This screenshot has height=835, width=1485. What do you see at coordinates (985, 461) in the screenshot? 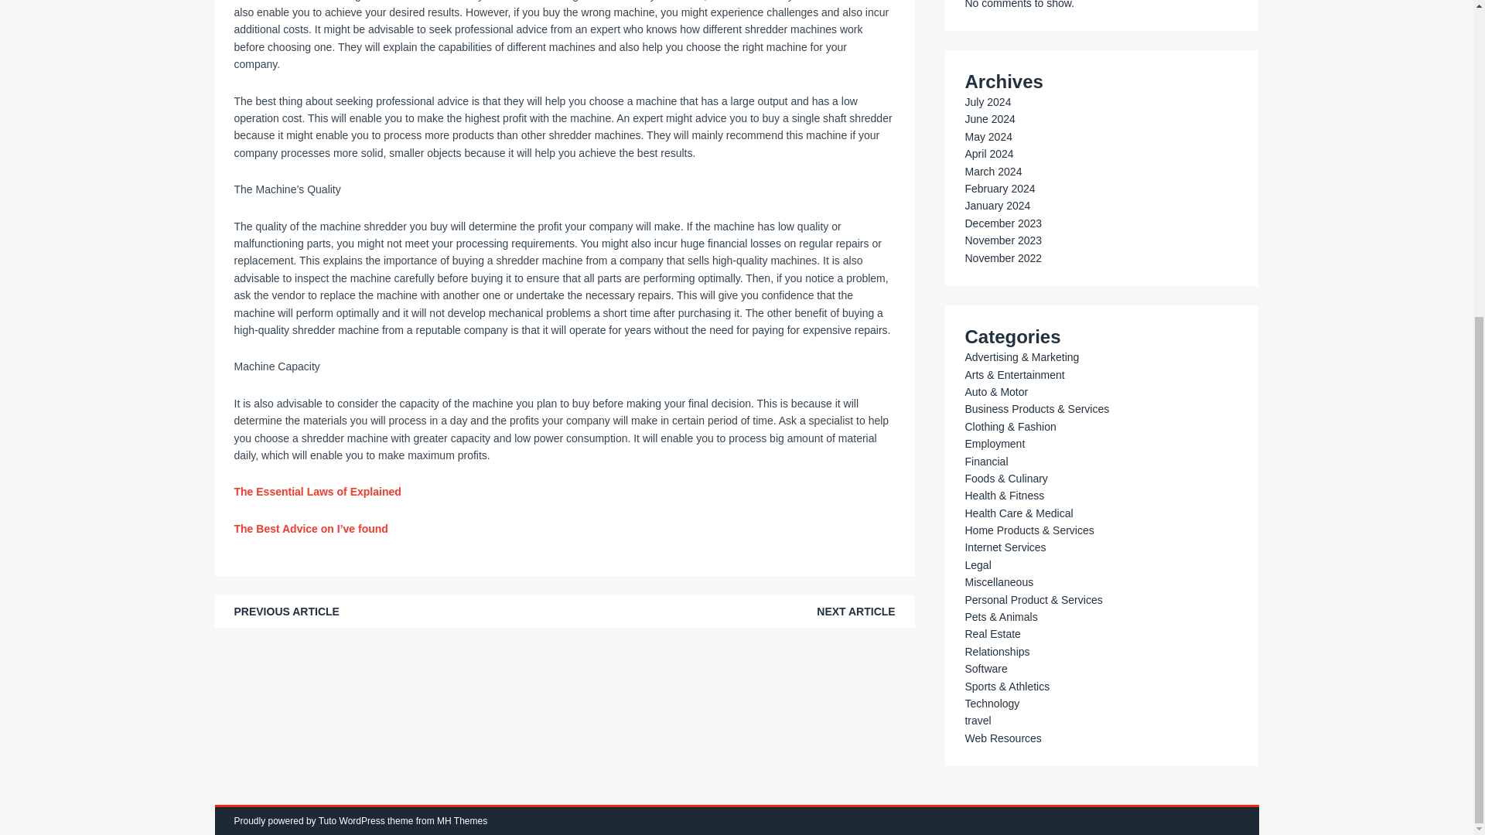
I see `Financial` at bounding box center [985, 461].